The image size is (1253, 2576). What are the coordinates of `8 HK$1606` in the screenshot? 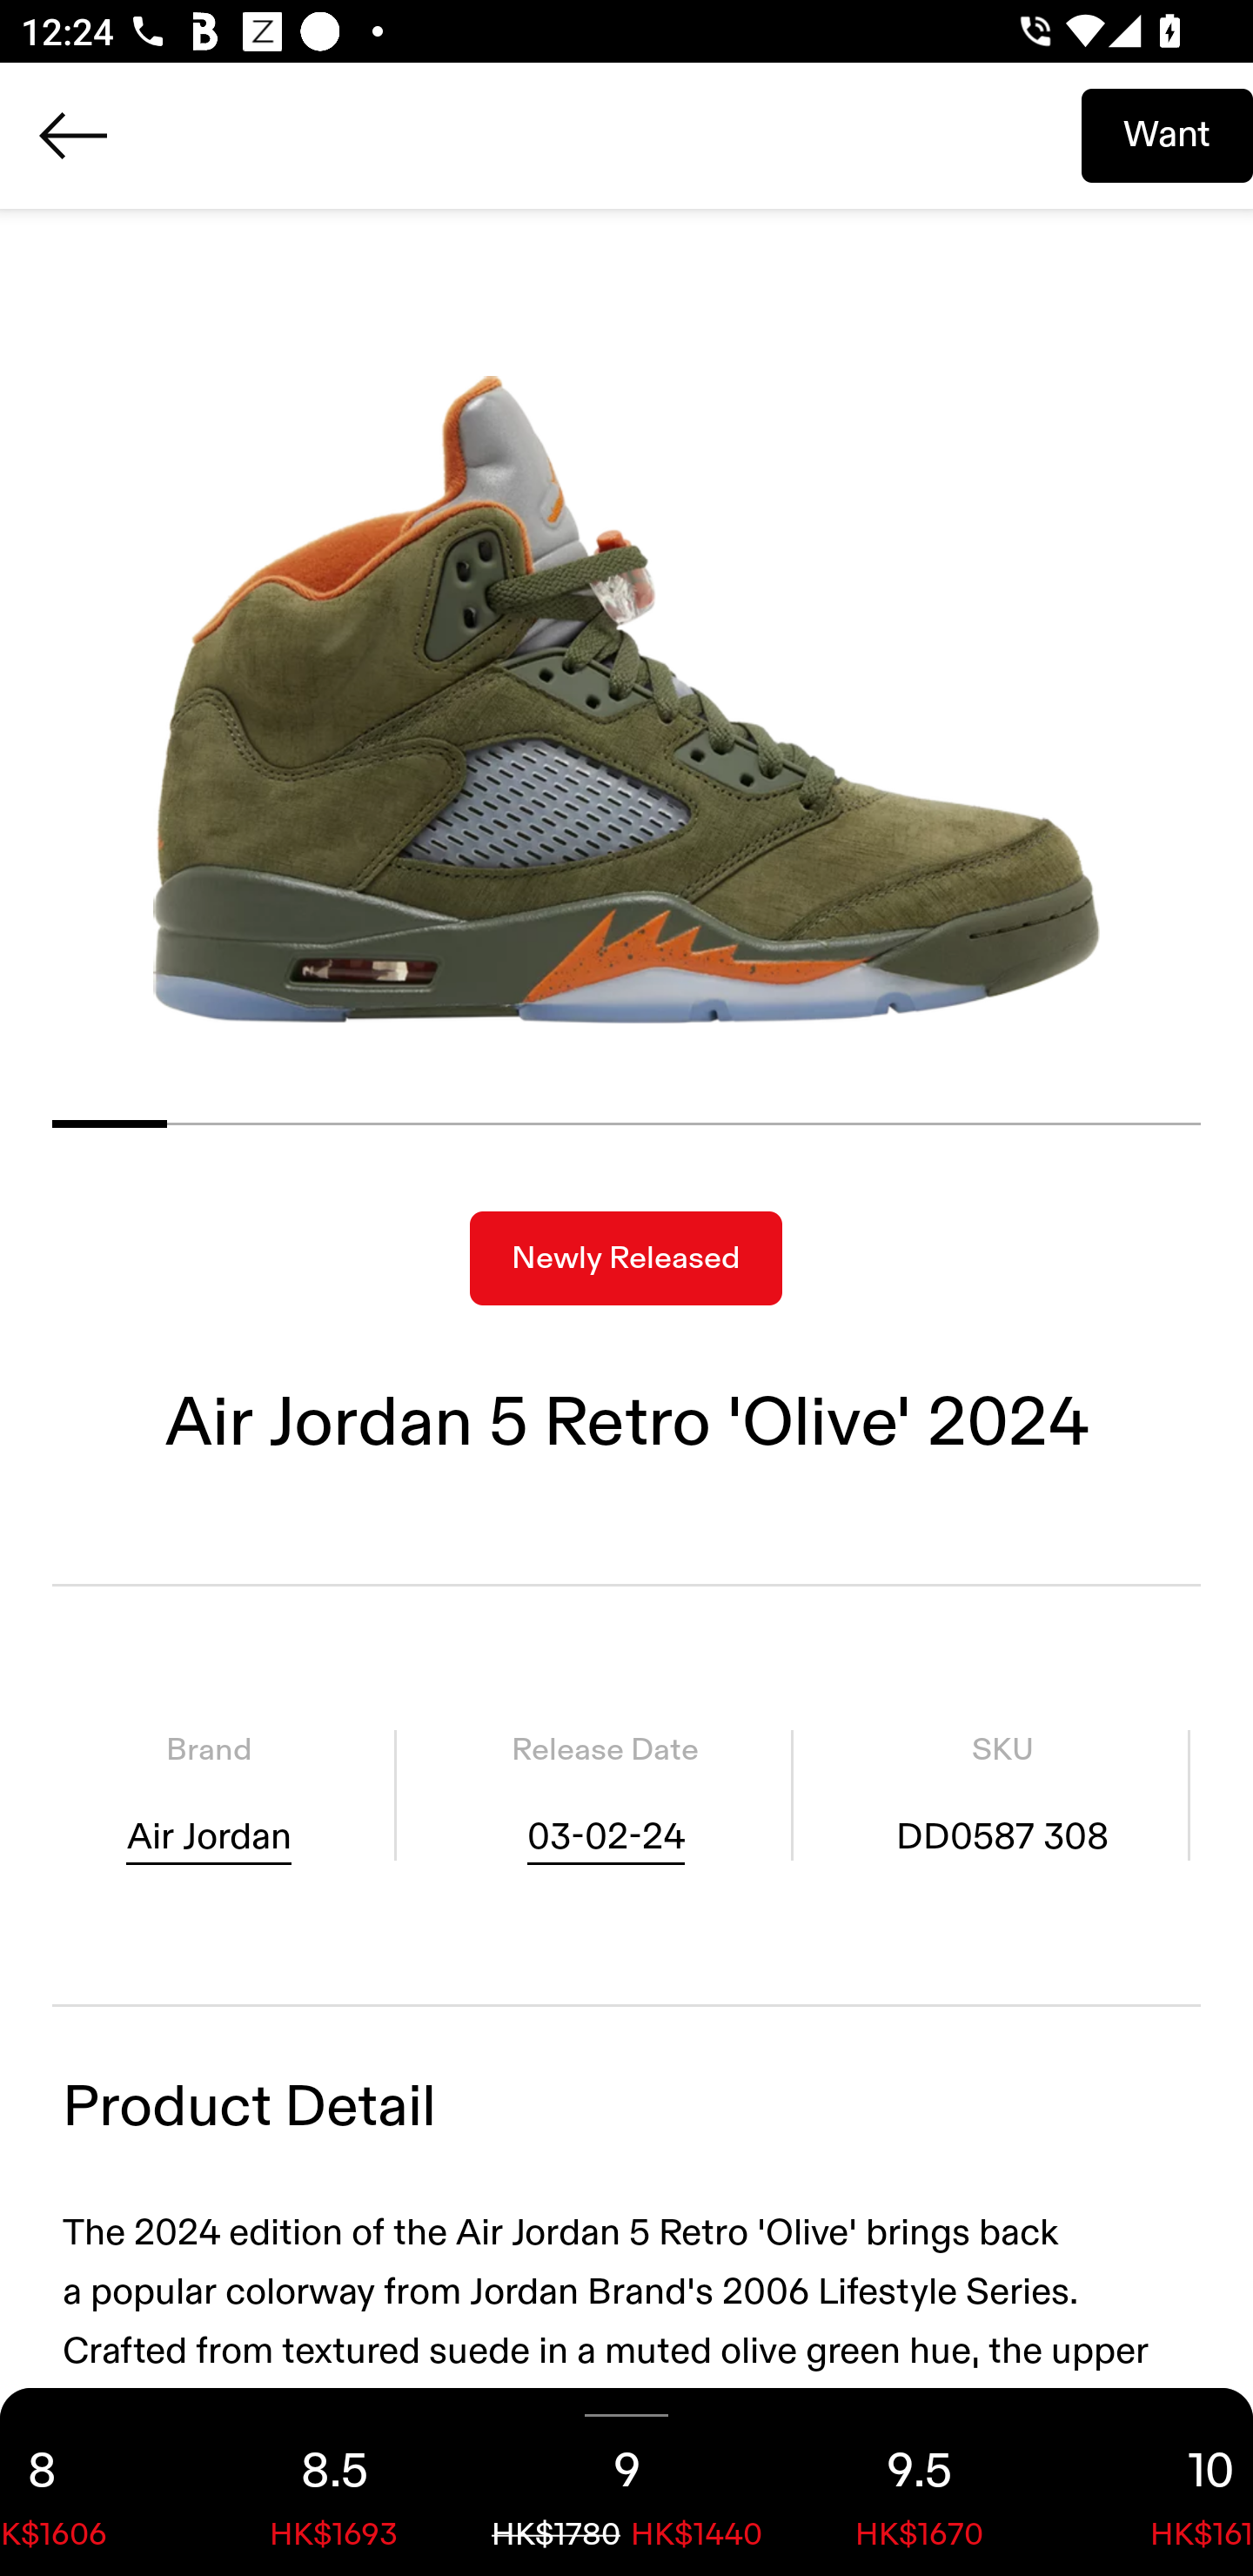 It's located at (94, 2482).